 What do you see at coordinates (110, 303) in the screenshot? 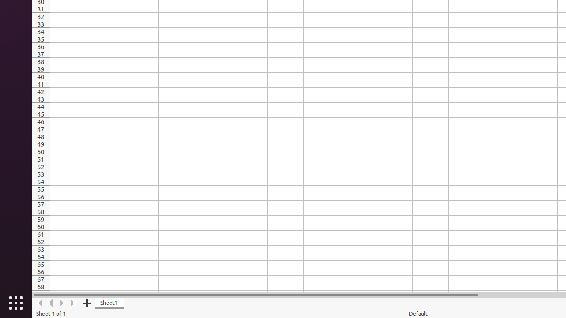
I see `Sheet1` at bounding box center [110, 303].